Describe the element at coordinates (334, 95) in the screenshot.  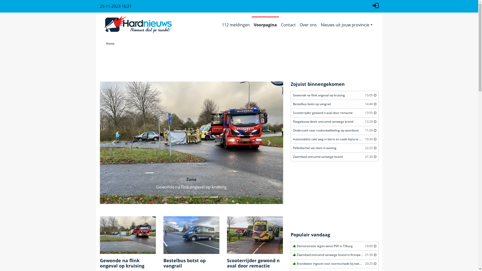
I see `Gewonde na flink ongeval op kruising
15:05` at that location.